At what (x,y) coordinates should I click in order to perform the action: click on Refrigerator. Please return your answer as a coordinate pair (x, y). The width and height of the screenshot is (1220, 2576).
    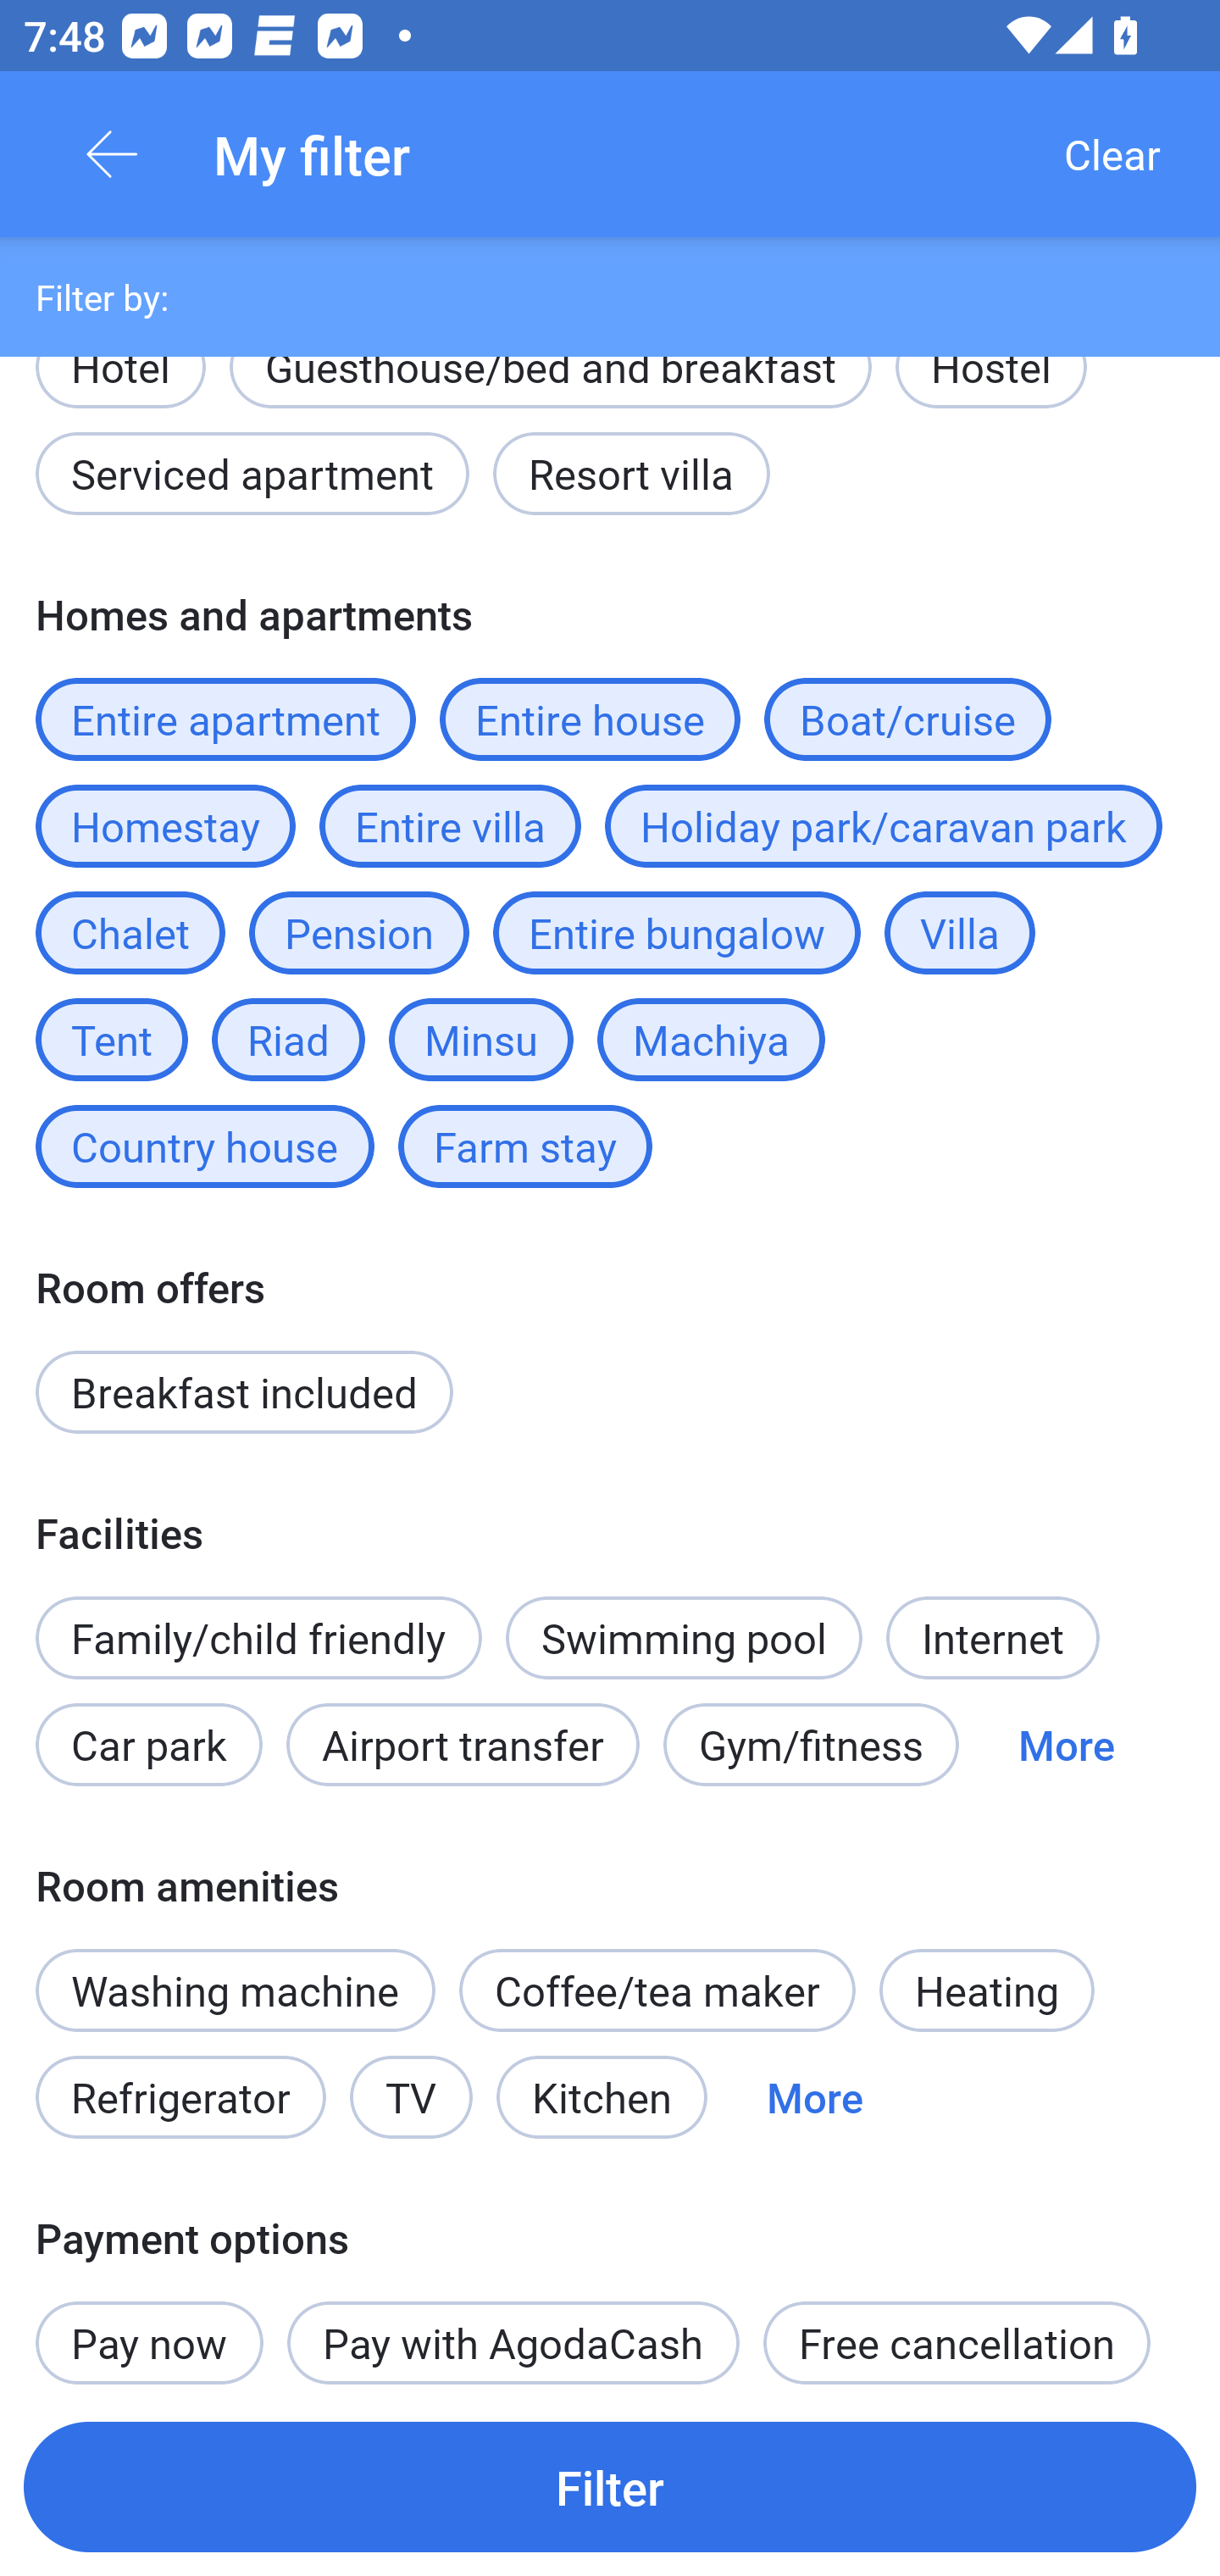
    Looking at the image, I should click on (180, 2098).